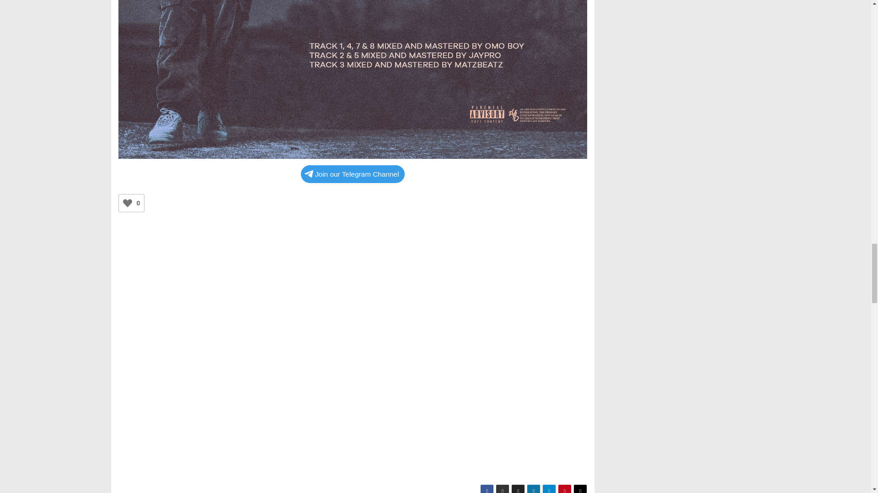 This screenshot has height=493, width=878. Describe the element at coordinates (353, 173) in the screenshot. I see `Join our Telegram Channel` at that location.